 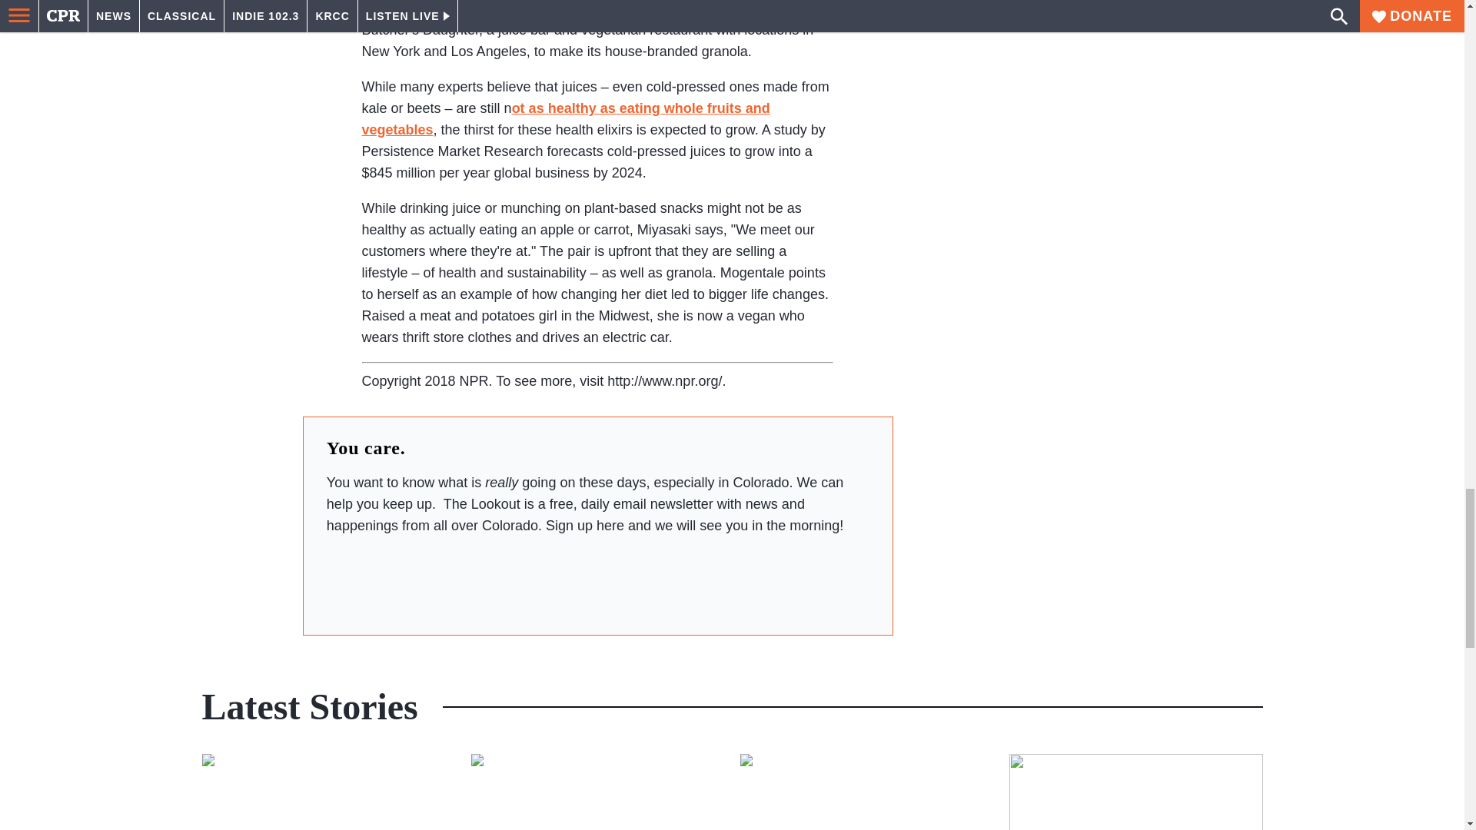 What do you see at coordinates (597, 579) in the screenshot?
I see `newsArticleSignup` at bounding box center [597, 579].